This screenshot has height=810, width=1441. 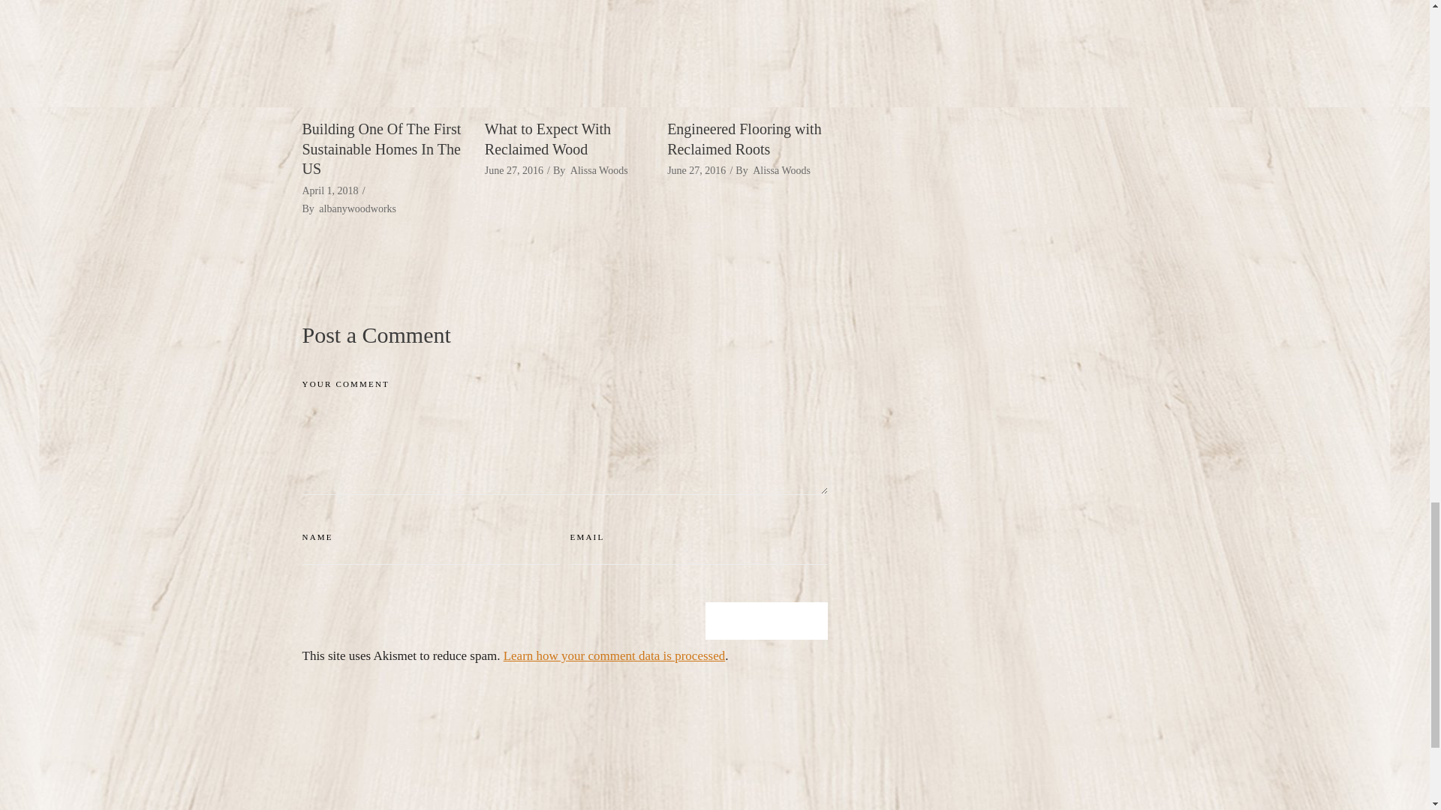 I want to click on Building One Of The First Sustainable Homes In The US, so click(x=381, y=52).